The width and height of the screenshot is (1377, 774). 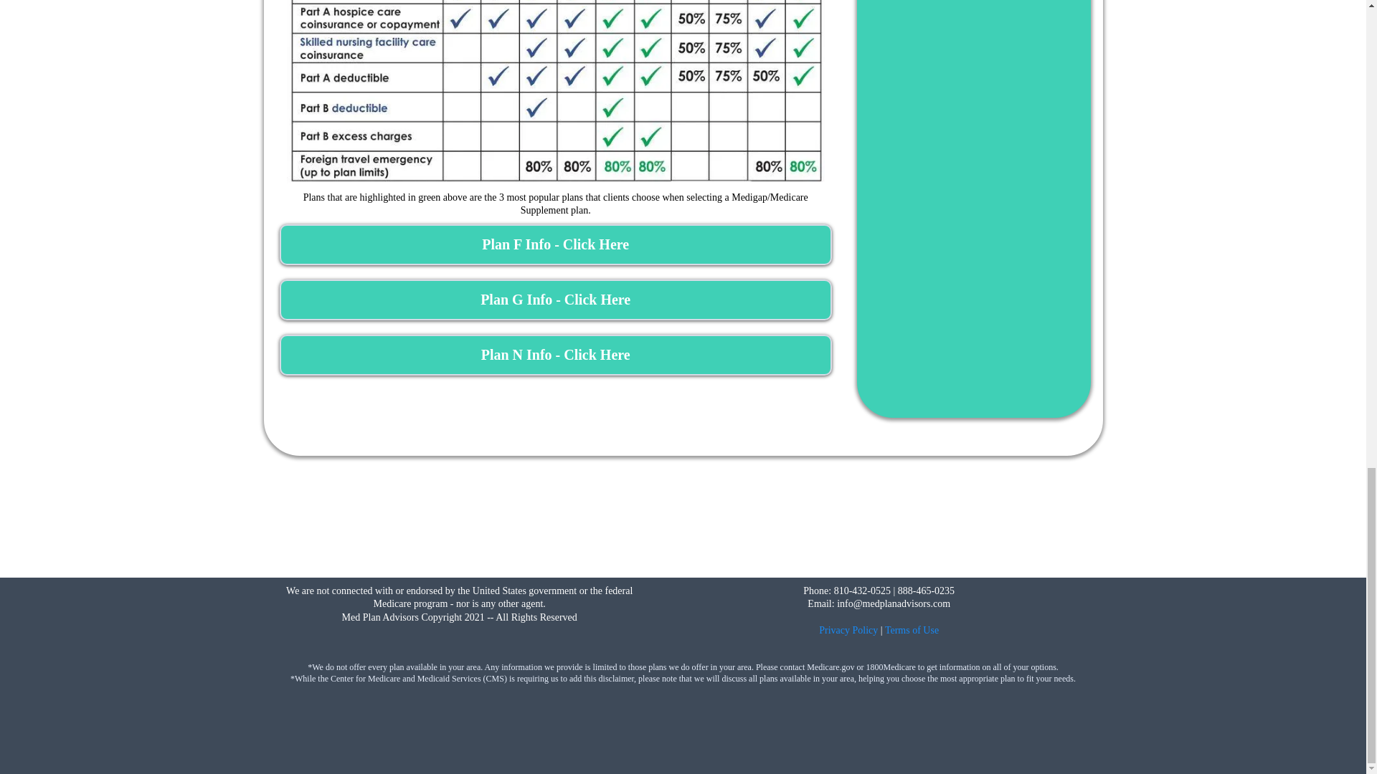 I want to click on Terms of Use, so click(x=912, y=629).